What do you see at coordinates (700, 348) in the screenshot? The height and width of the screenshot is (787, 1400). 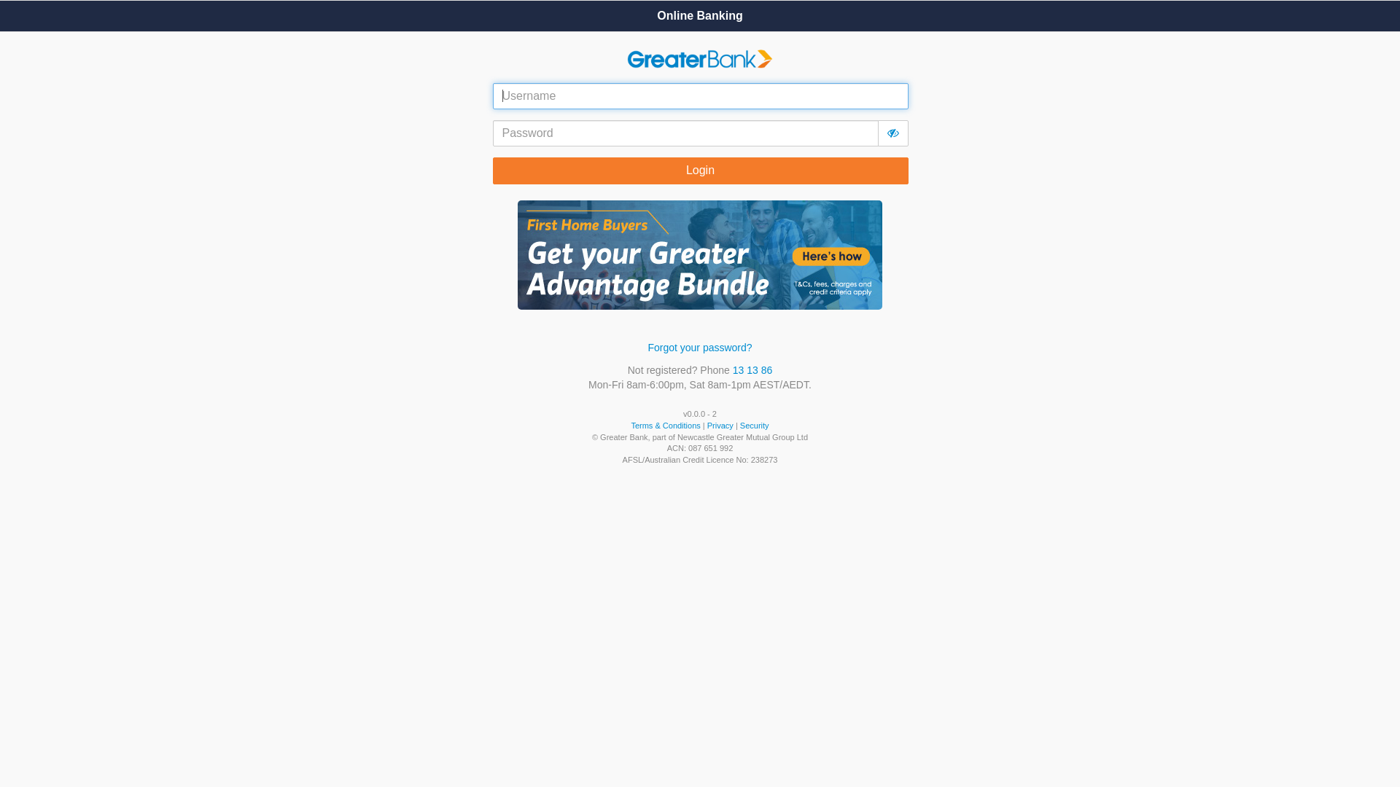 I see `Forgot your password?` at bounding box center [700, 348].